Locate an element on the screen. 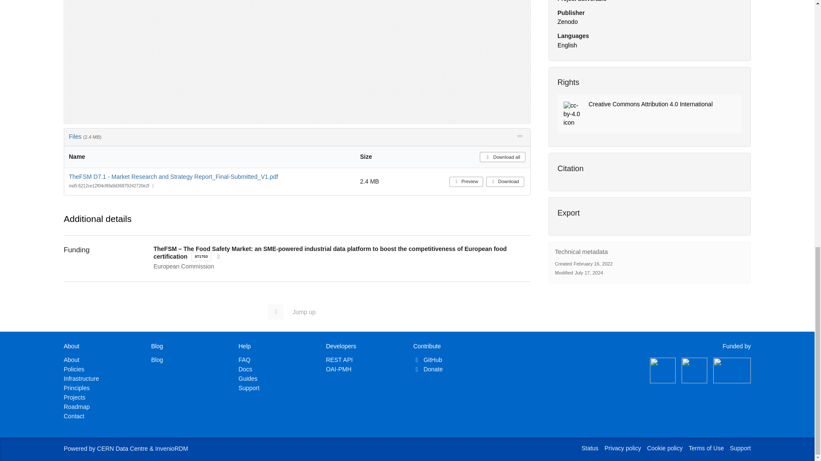 This screenshot has height=461, width=821. Guides is located at coordinates (248, 379).